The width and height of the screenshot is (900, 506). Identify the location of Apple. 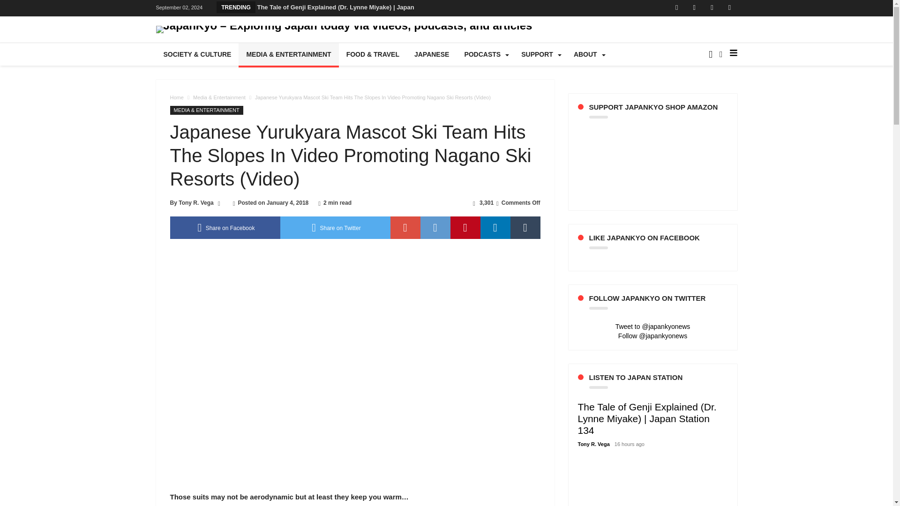
(729, 8).